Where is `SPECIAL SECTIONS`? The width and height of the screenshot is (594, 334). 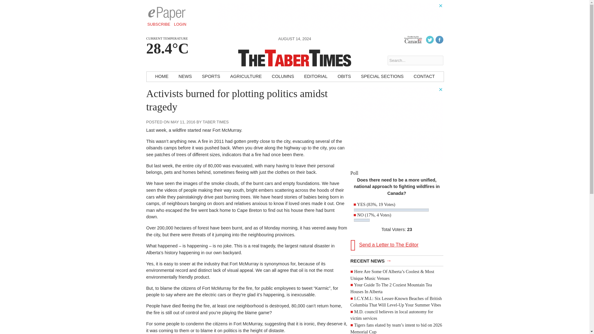
SPECIAL SECTIONS is located at coordinates (382, 77).